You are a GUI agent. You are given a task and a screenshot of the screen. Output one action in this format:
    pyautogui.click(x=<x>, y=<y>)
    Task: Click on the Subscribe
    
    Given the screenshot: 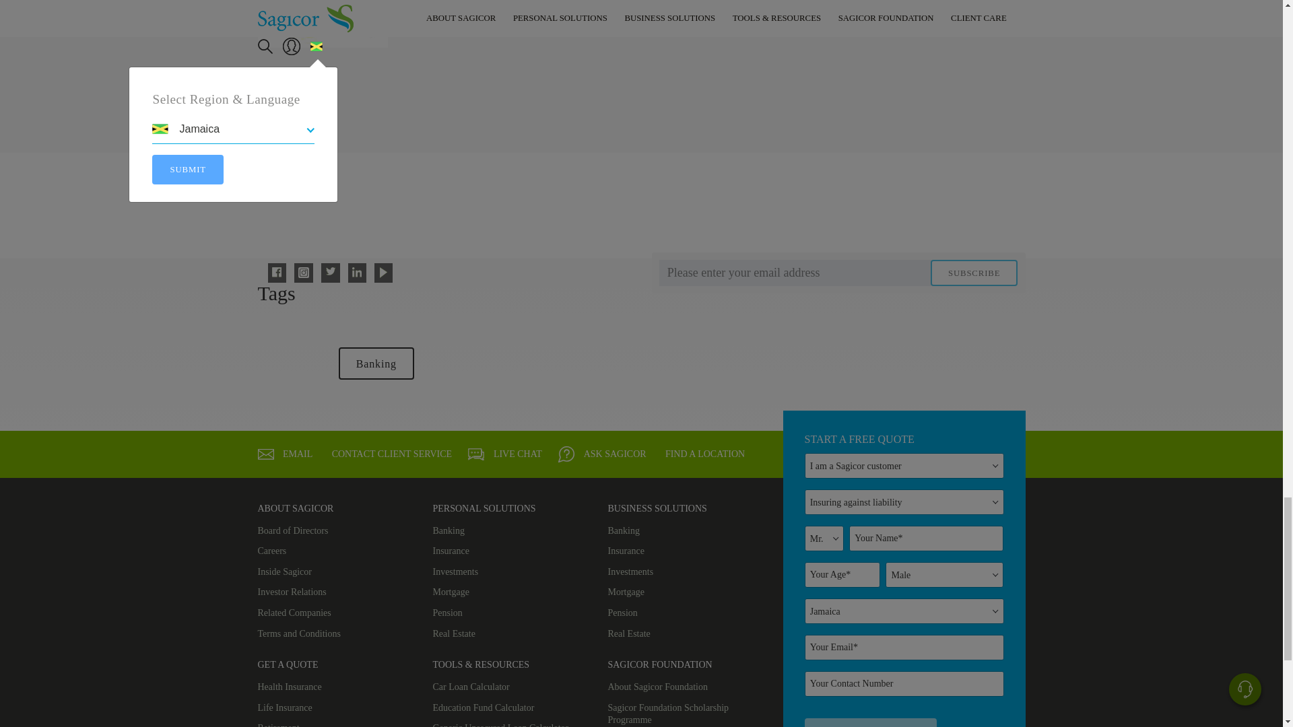 What is the action you would take?
    pyautogui.click(x=974, y=273)
    